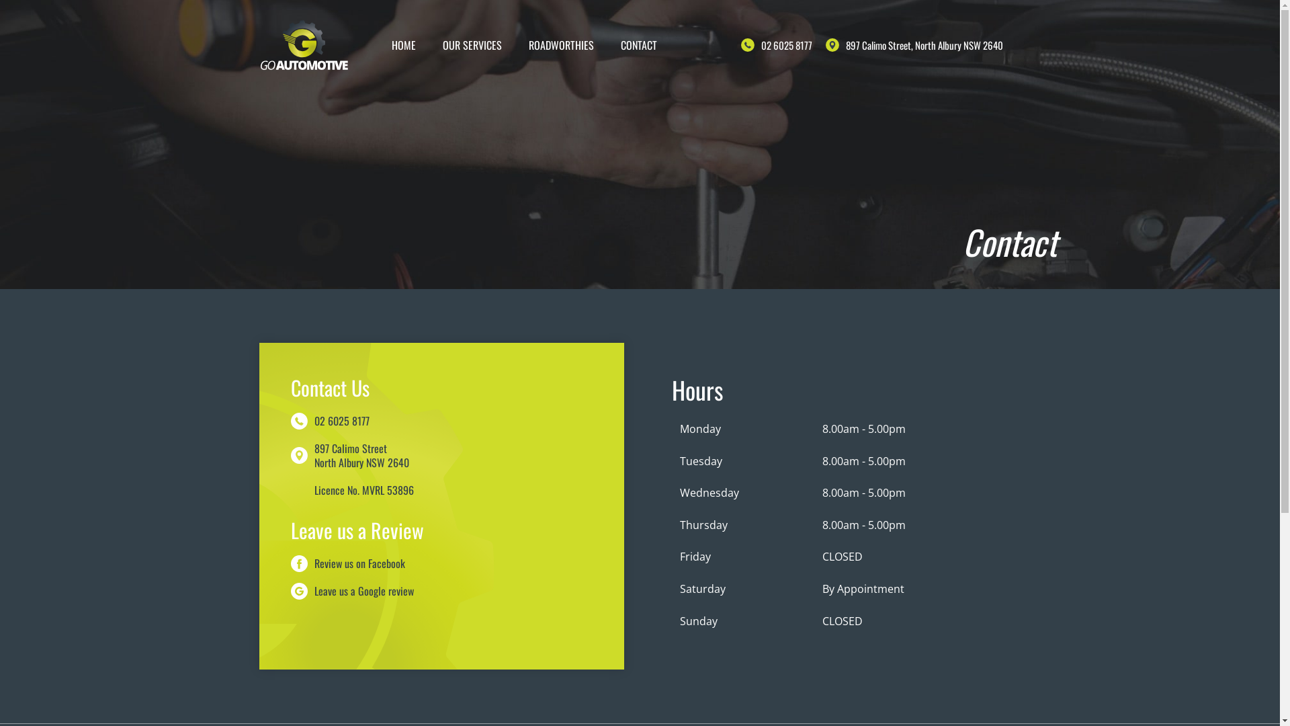  Describe the element at coordinates (342, 421) in the screenshot. I see `02 6025 8177` at that location.